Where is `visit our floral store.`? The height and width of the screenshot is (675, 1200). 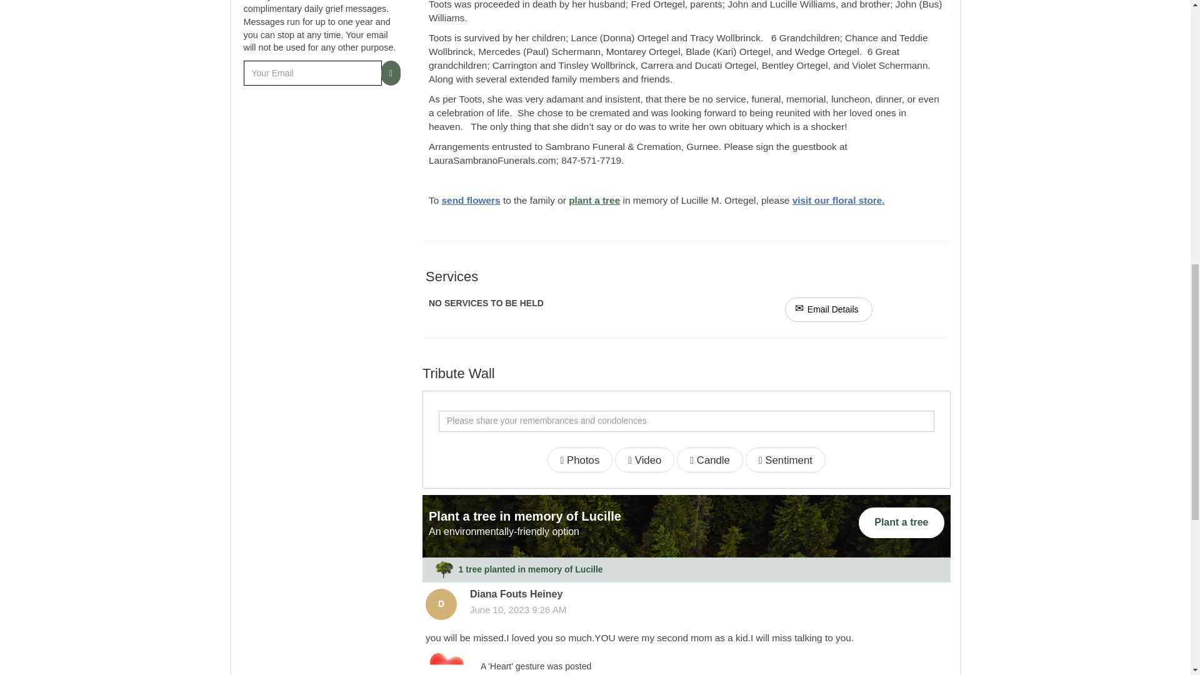 visit our floral store. is located at coordinates (839, 200).